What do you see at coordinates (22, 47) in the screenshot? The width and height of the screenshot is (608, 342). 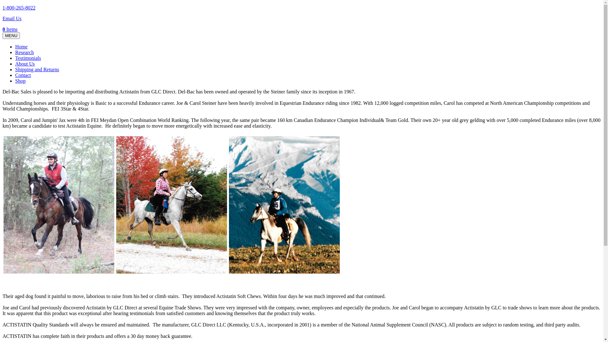 I see `Home` at bounding box center [22, 47].